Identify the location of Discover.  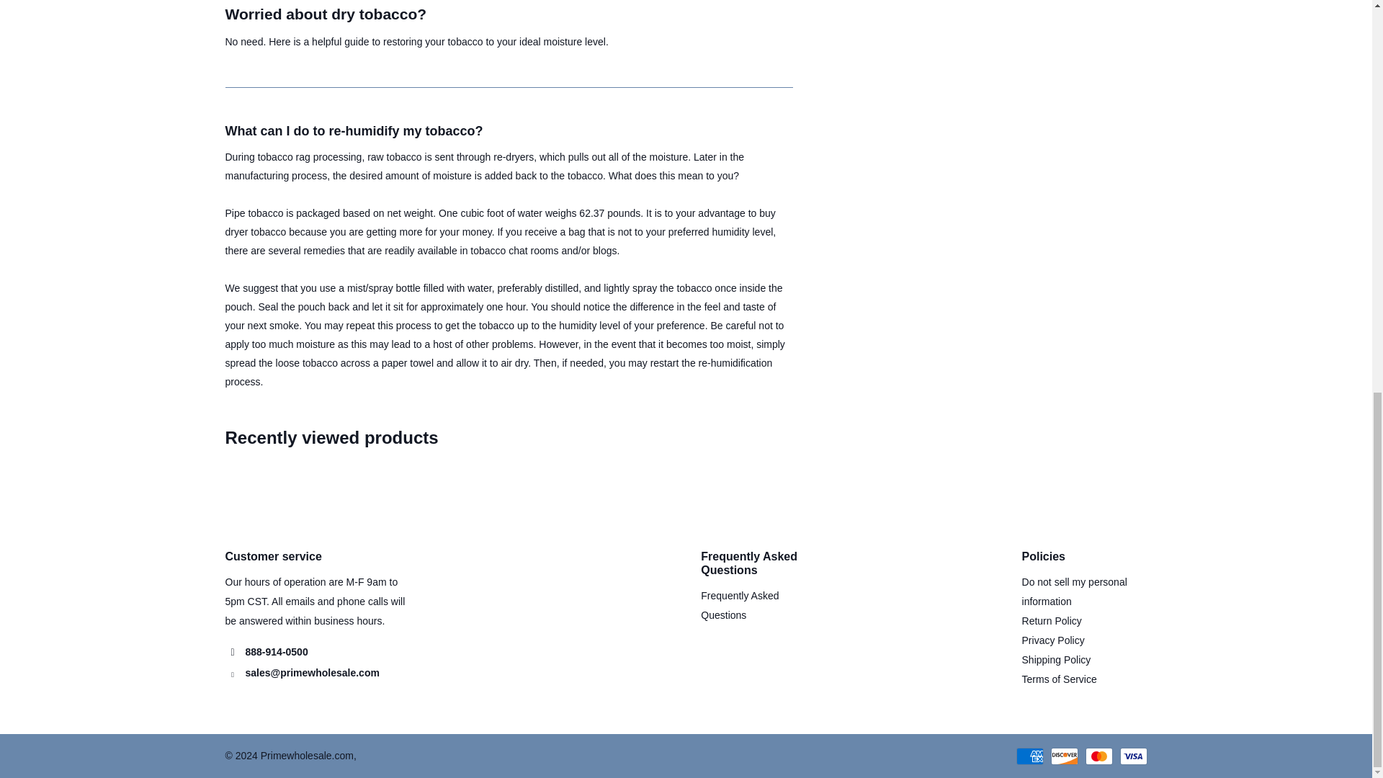
(1063, 756).